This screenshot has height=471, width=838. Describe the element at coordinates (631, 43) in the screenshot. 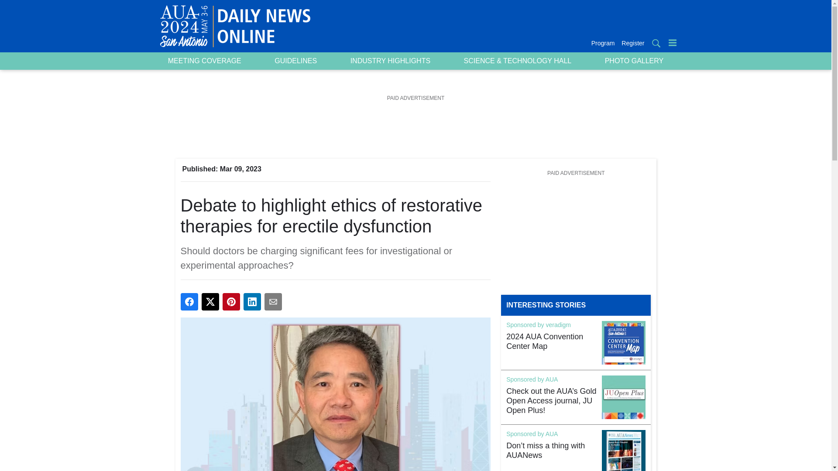

I see `Register` at that location.